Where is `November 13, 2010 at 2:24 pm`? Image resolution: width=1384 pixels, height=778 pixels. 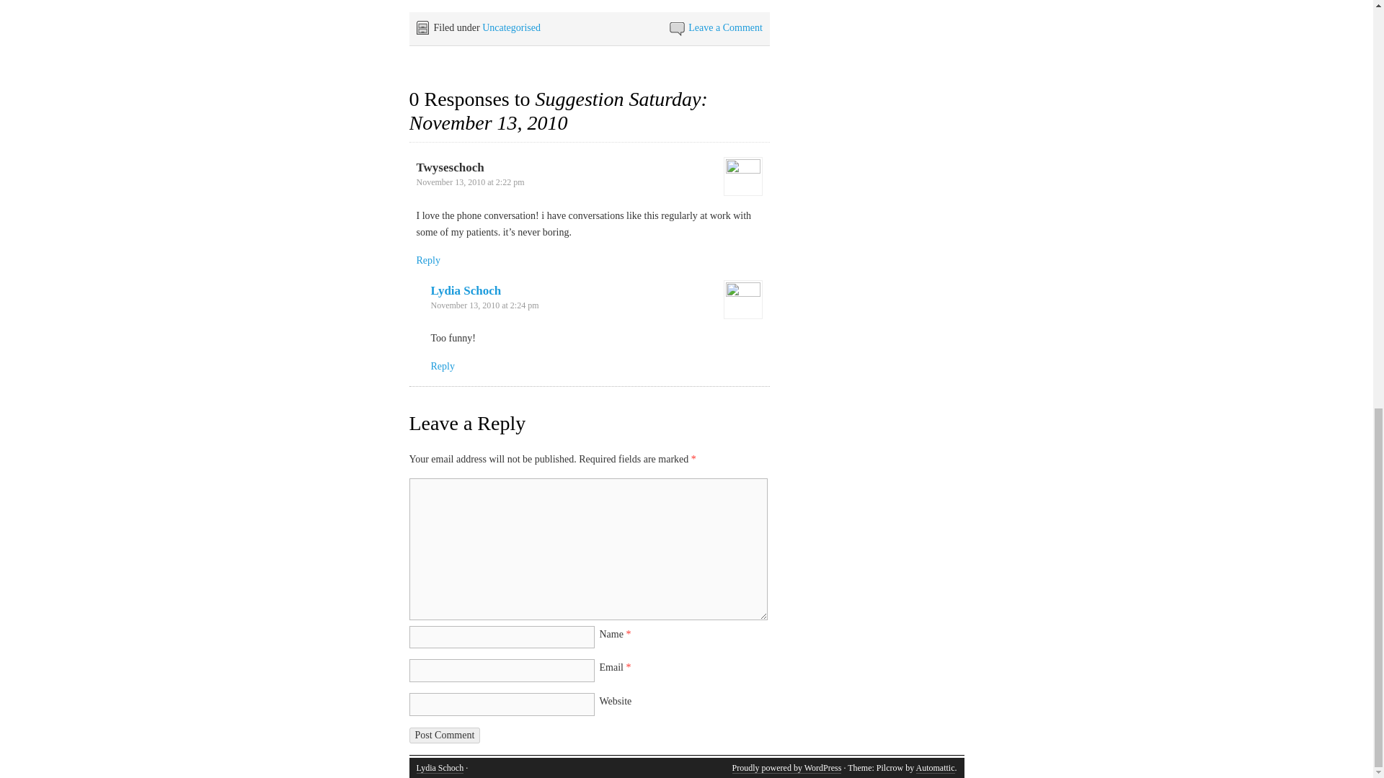
November 13, 2010 at 2:24 pm is located at coordinates (484, 305).